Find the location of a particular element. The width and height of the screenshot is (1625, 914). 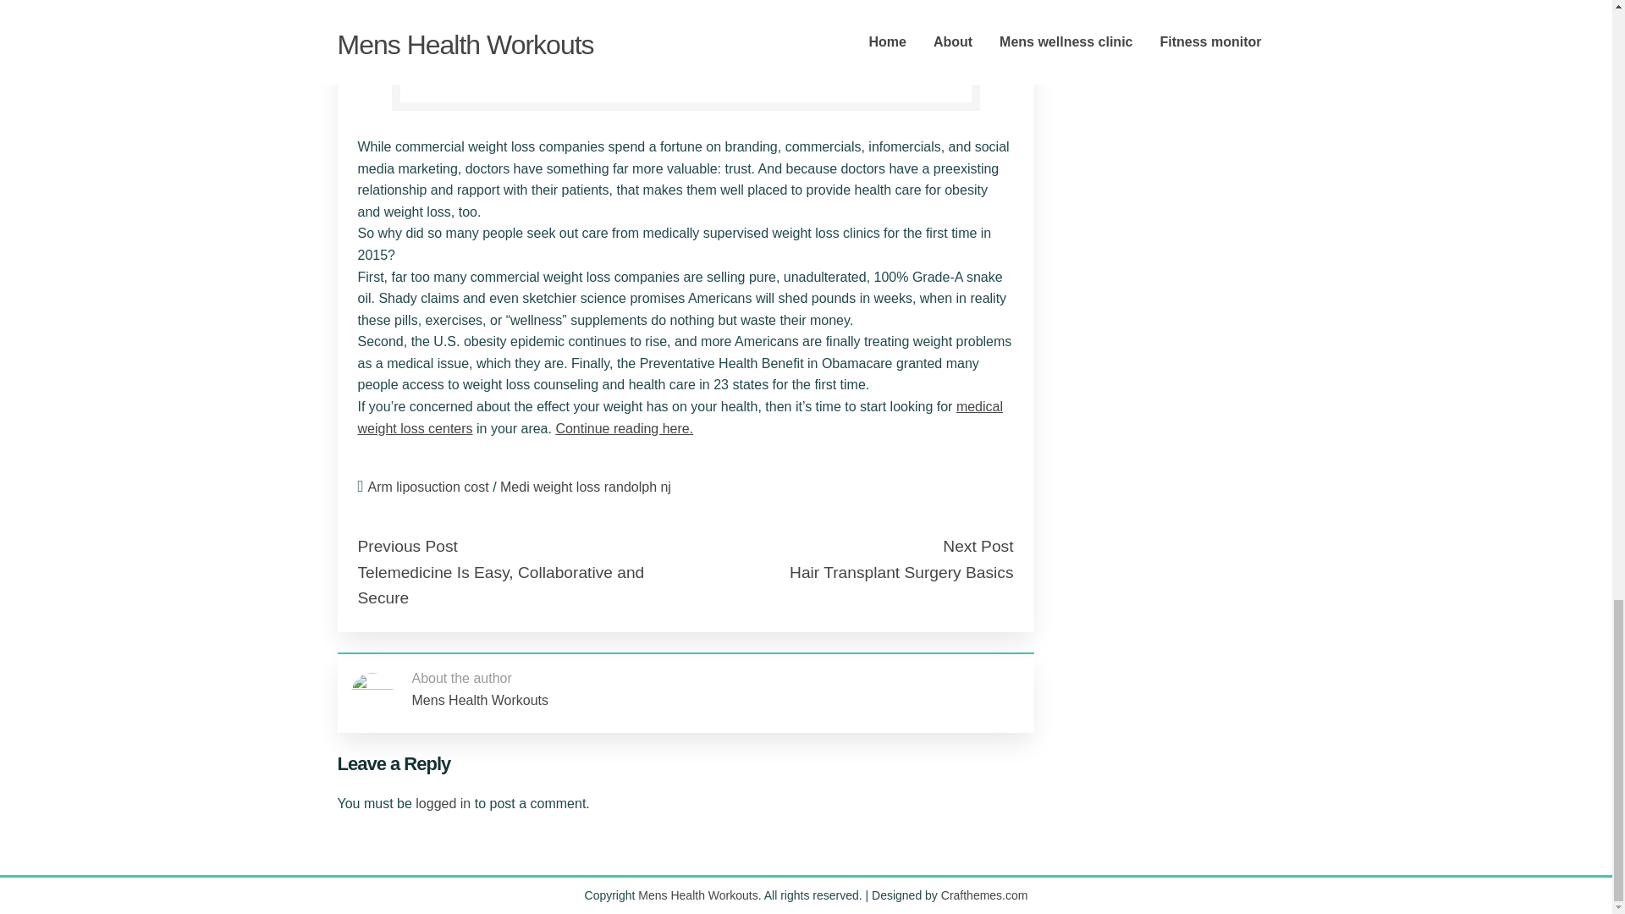

medical weight loss centers is located at coordinates (680, 417).